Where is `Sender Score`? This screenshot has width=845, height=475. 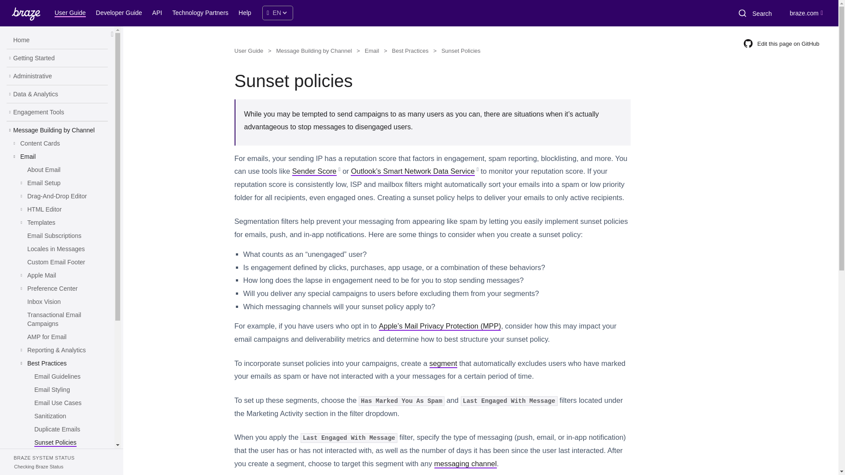
Sender Score is located at coordinates (314, 172).